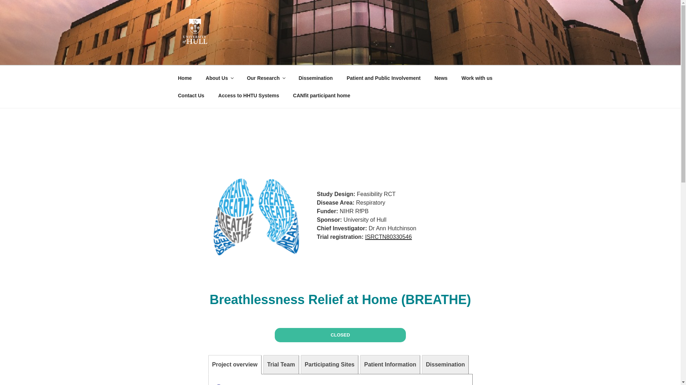  Describe the element at coordinates (322, 96) in the screenshot. I see `CANfit participant home` at that location.